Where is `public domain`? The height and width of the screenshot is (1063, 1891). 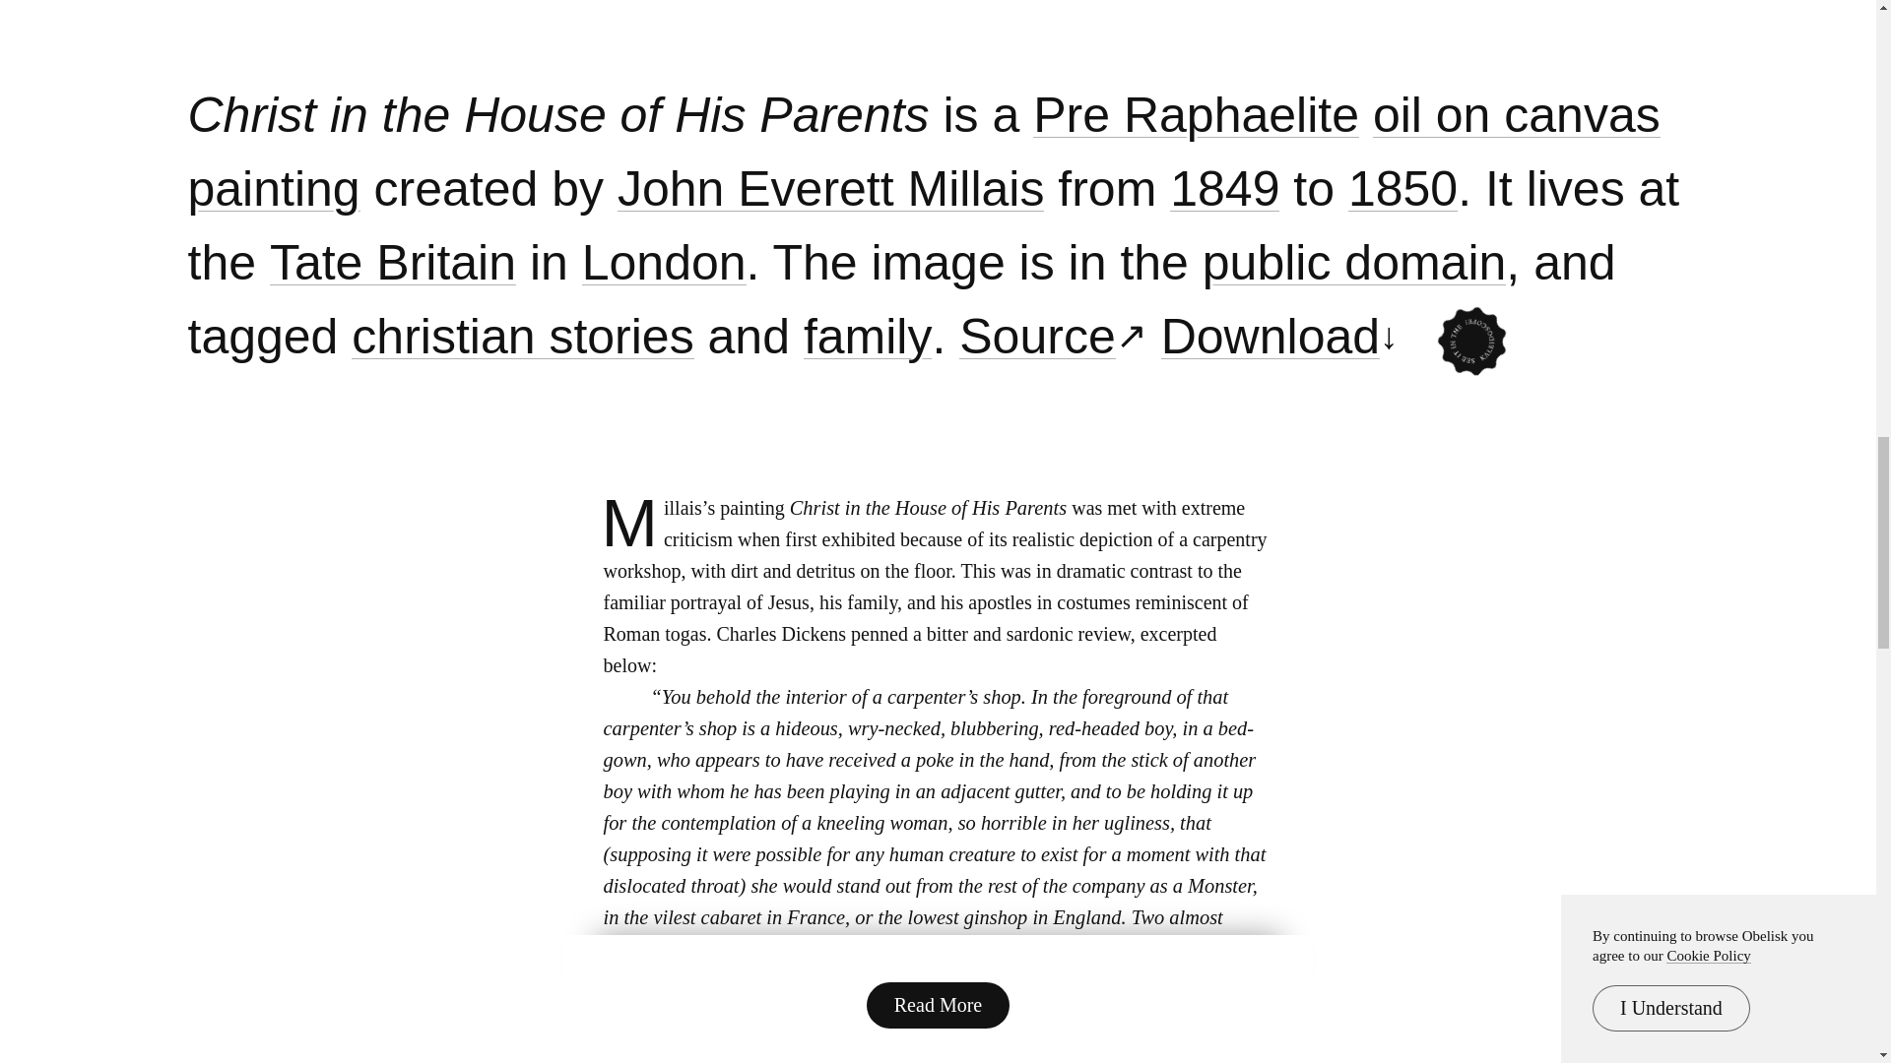 public domain is located at coordinates (1355, 264).